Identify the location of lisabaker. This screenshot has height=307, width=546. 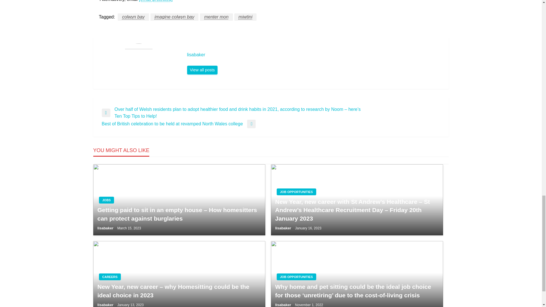
(315, 55).